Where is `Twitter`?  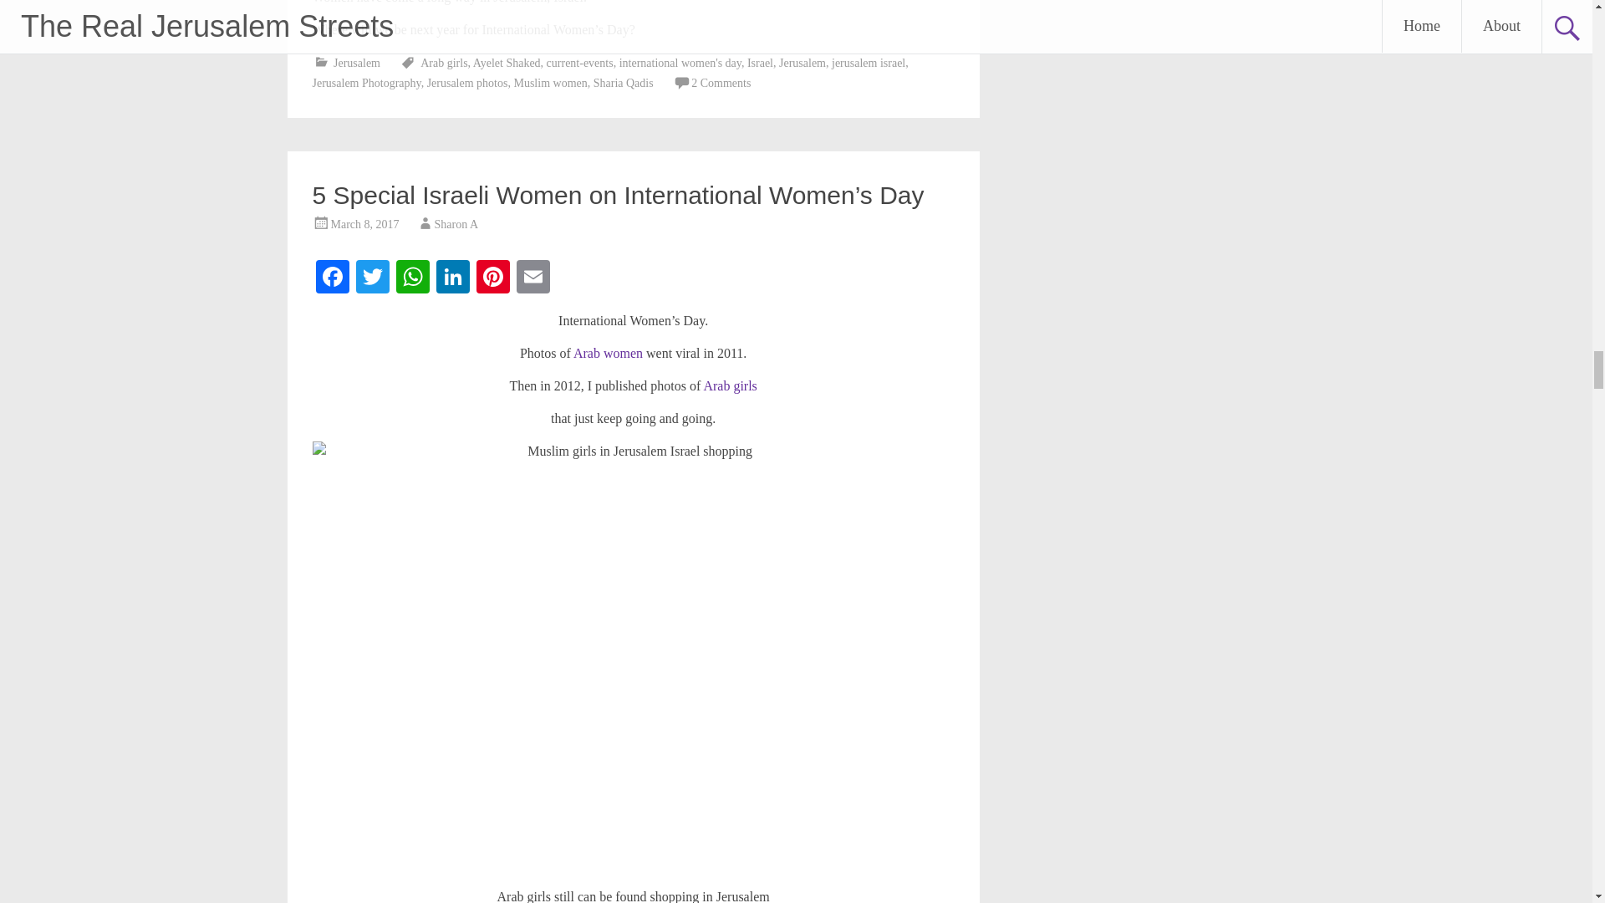
Twitter is located at coordinates (373, 279).